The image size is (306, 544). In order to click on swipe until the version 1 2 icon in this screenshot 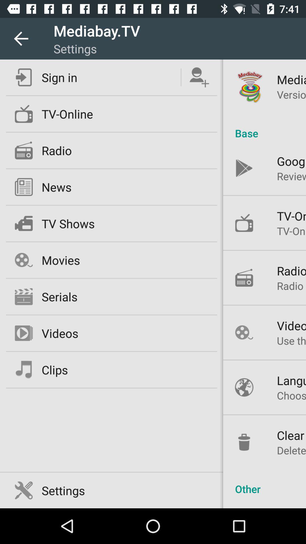, I will do `click(291, 95)`.